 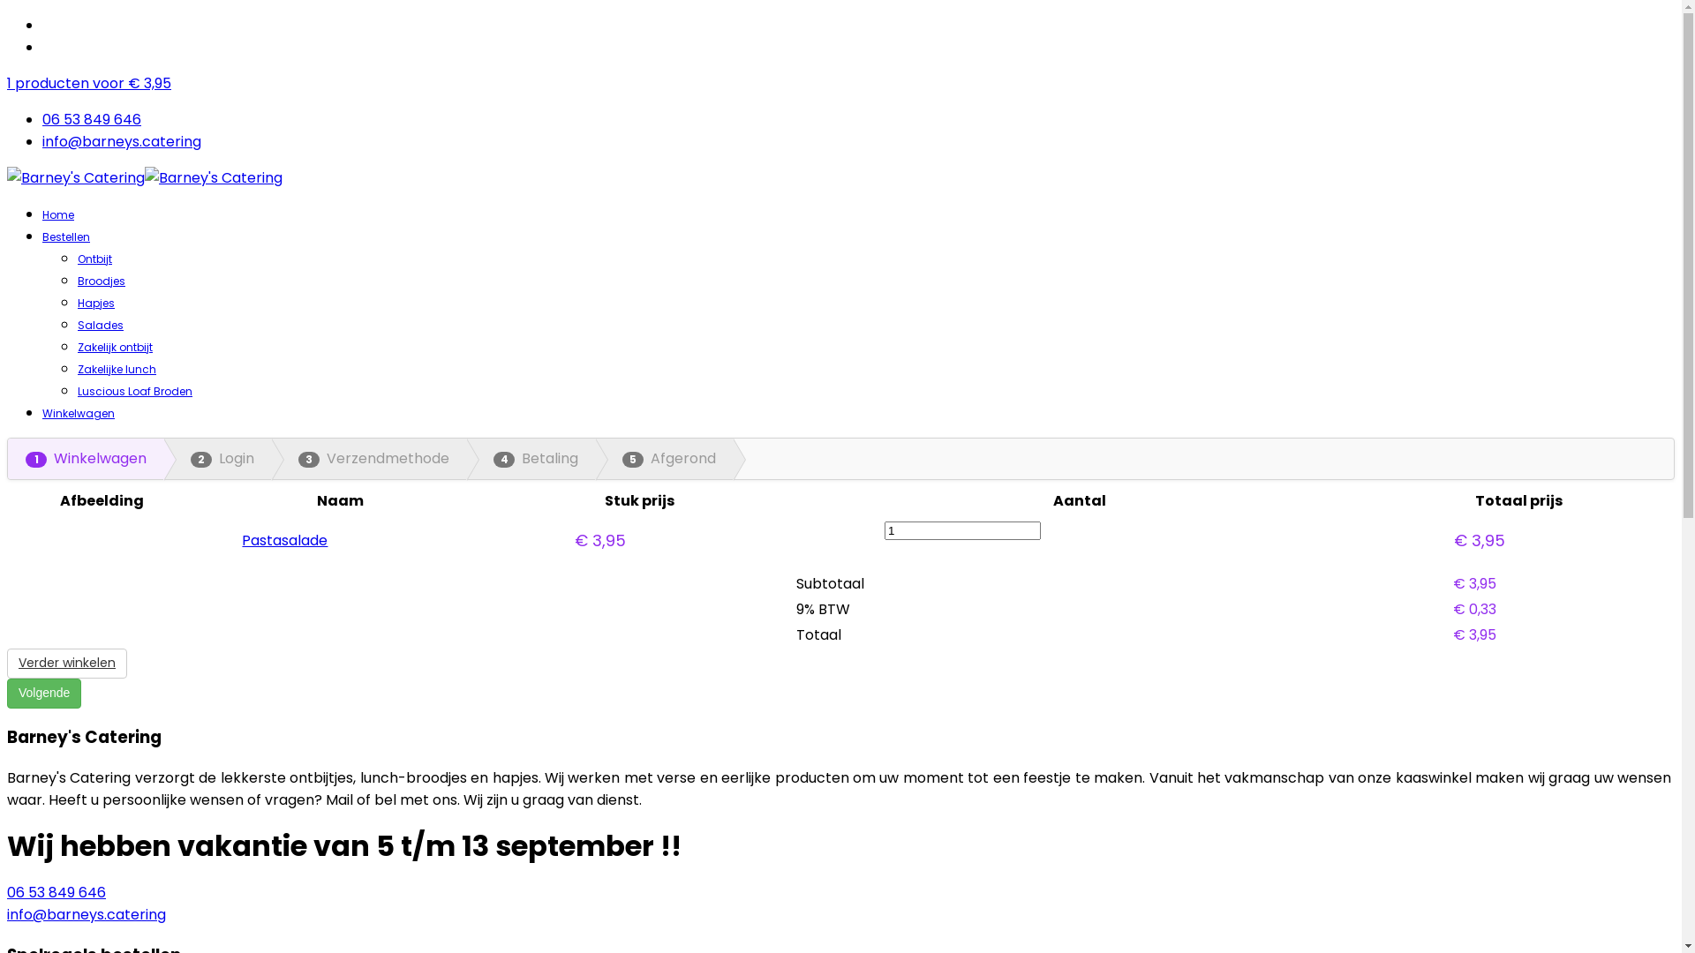 I want to click on Bestellen, so click(x=66, y=236).